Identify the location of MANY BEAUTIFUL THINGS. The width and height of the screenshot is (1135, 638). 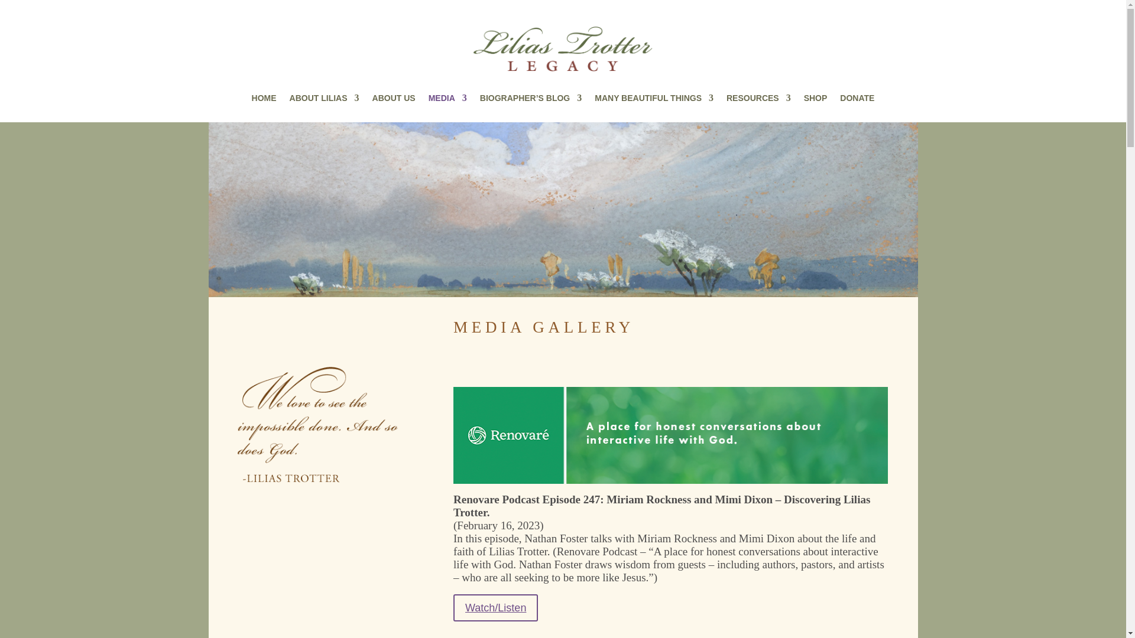
(654, 100).